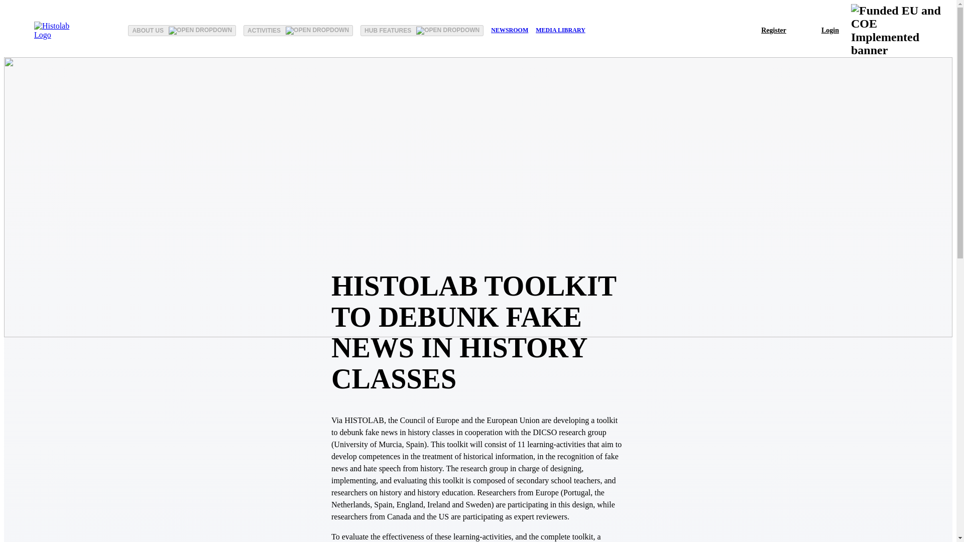 The image size is (964, 542). I want to click on MEDIA LIBRARY, so click(560, 30).